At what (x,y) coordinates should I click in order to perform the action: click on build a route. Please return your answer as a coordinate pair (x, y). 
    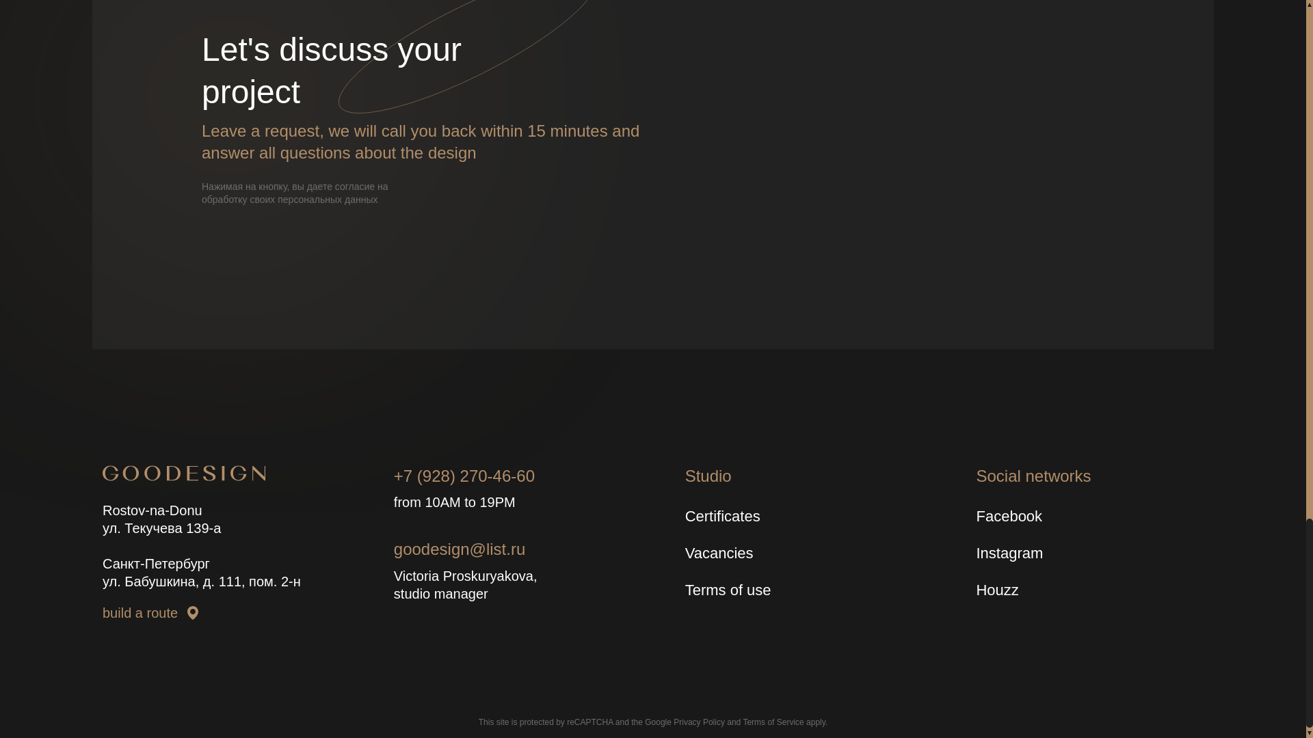
    Looking at the image, I should click on (216, 613).